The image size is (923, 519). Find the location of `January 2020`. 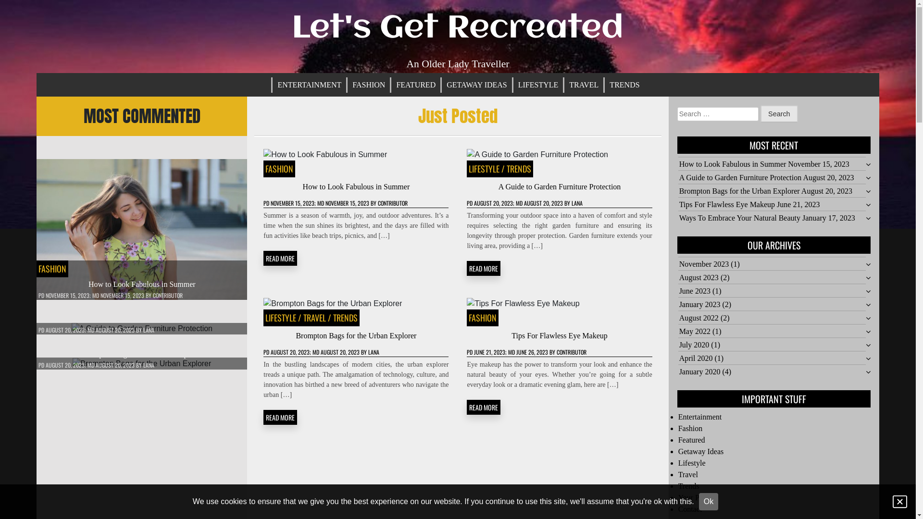

January 2020 is located at coordinates (700, 372).